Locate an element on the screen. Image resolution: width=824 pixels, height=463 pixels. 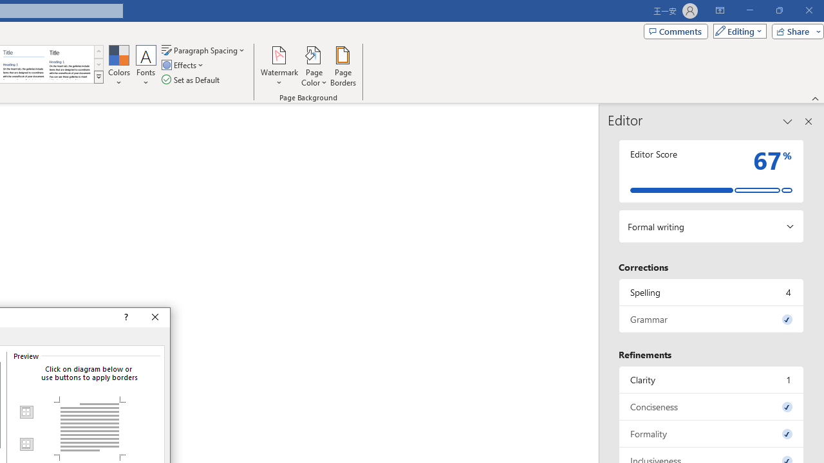
Watermark is located at coordinates (279, 66).